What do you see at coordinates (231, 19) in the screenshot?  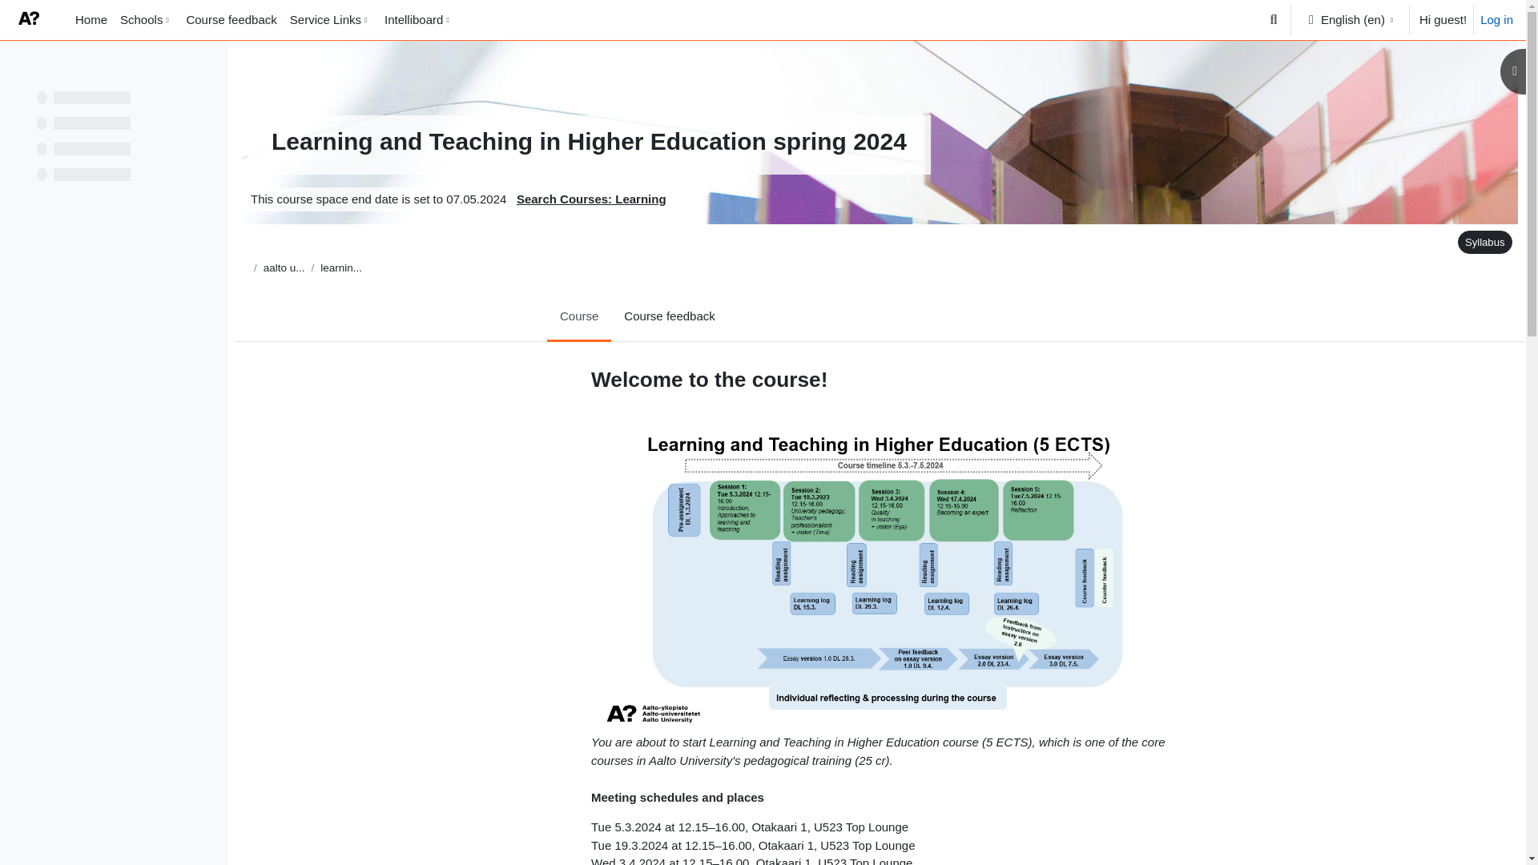 I see `Course feedback` at bounding box center [231, 19].